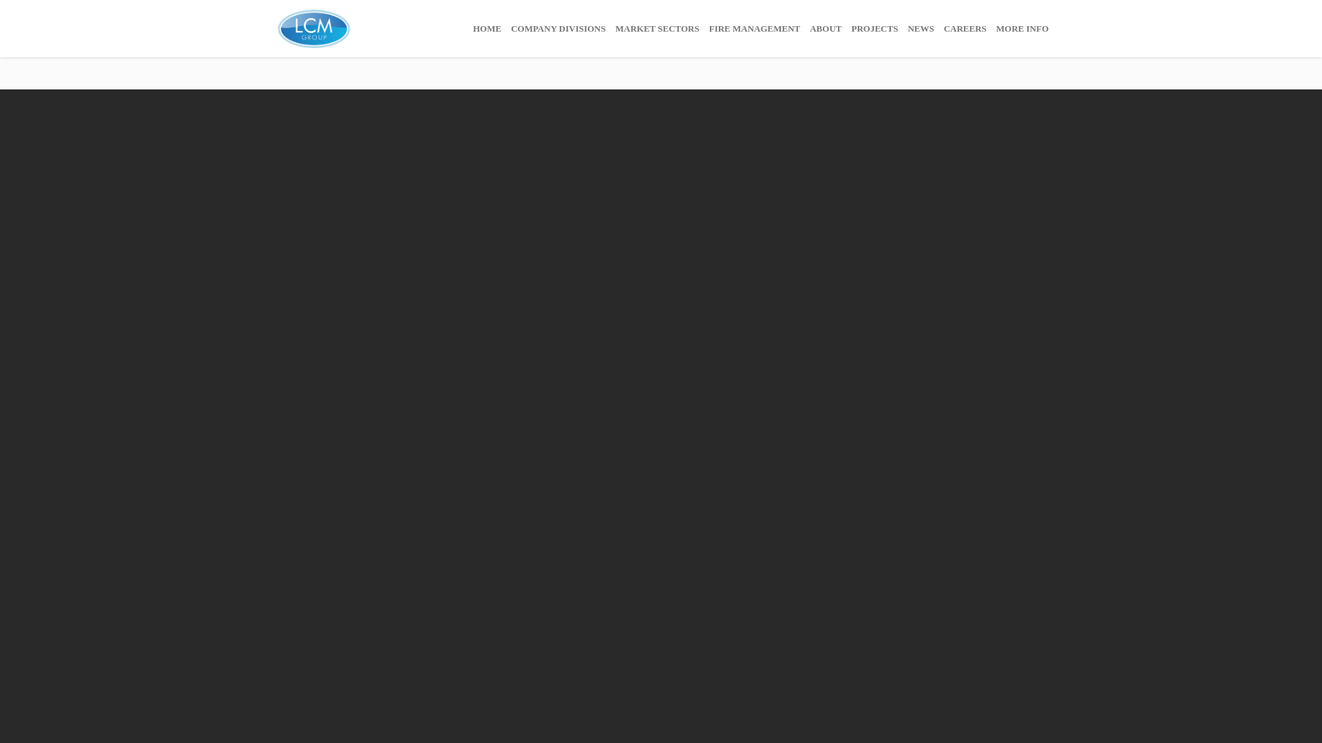 The image size is (1322, 743). I want to click on MARKET SECTORS, so click(658, 29).